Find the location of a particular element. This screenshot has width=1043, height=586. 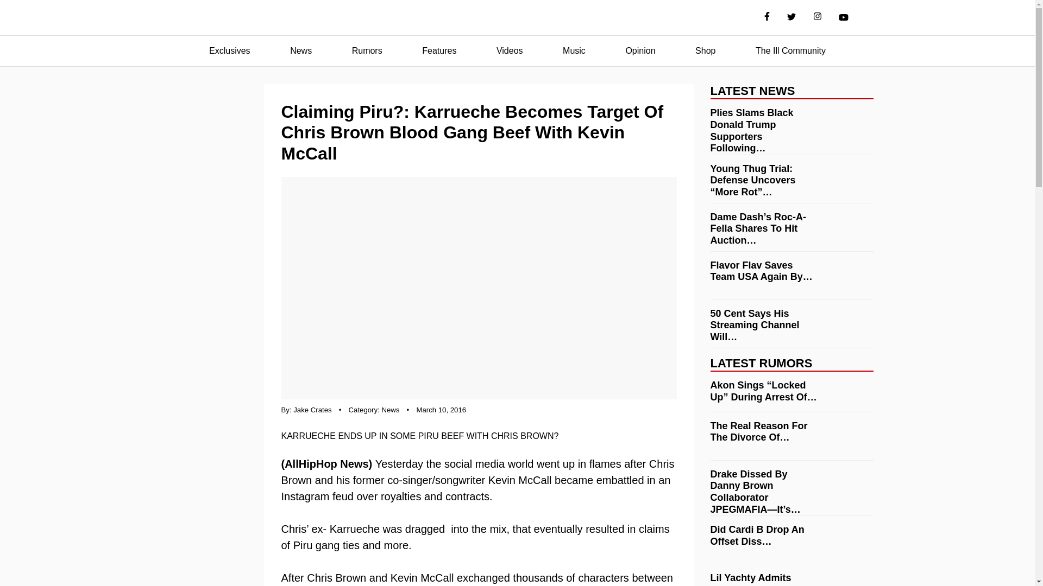

Shop is located at coordinates (705, 51).